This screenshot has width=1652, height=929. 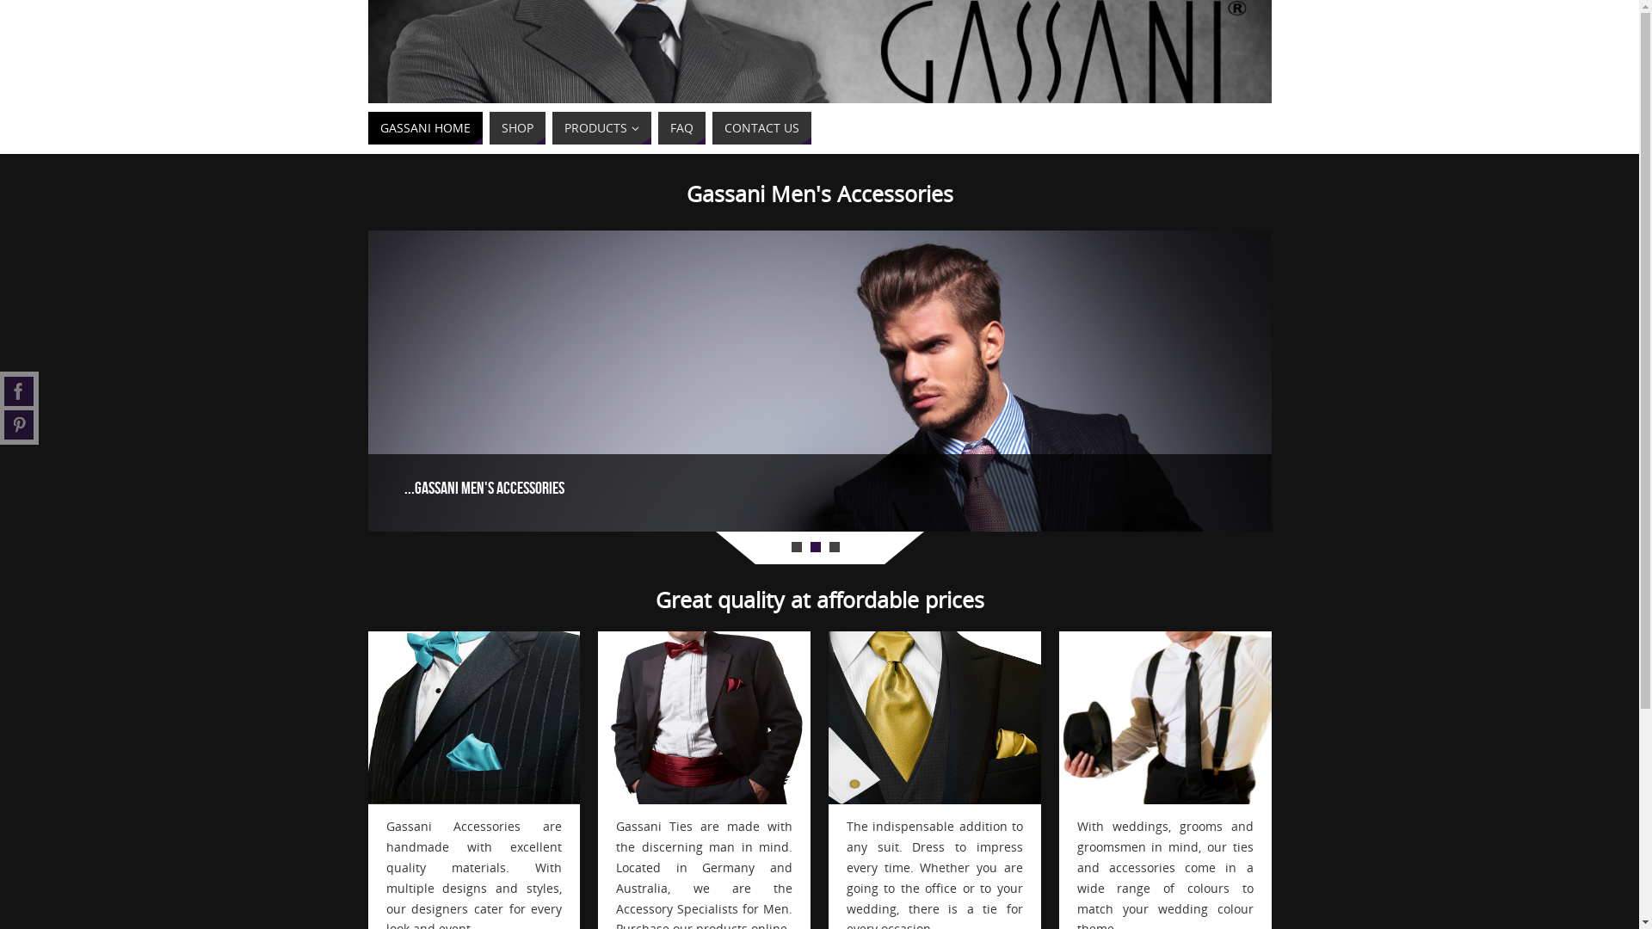 What do you see at coordinates (602, 128) in the screenshot?
I see `PRODUCTS` at bounding box center [602, 128].